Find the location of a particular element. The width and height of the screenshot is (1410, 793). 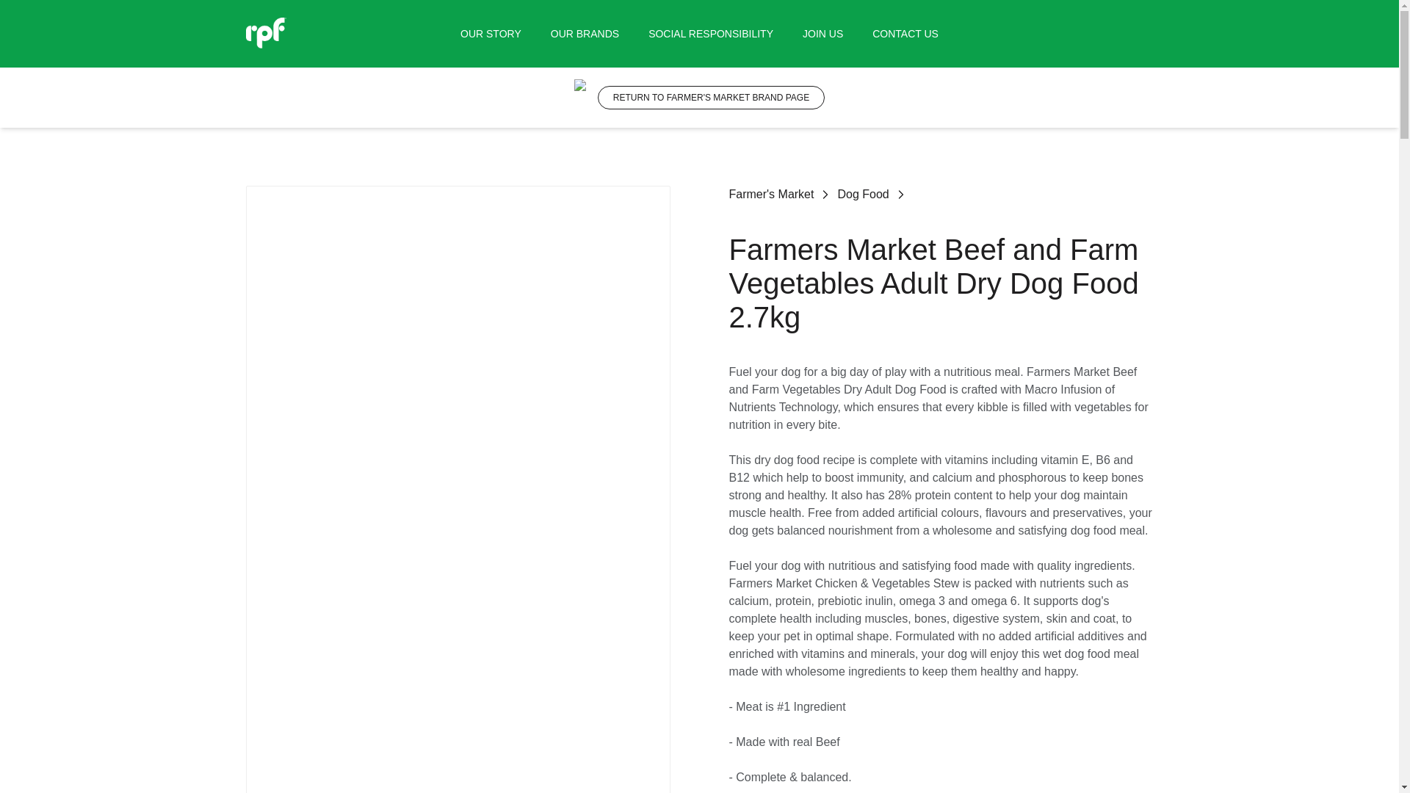

SOCIAL RESPONSIBILITY is located at coordinates (711, 34).